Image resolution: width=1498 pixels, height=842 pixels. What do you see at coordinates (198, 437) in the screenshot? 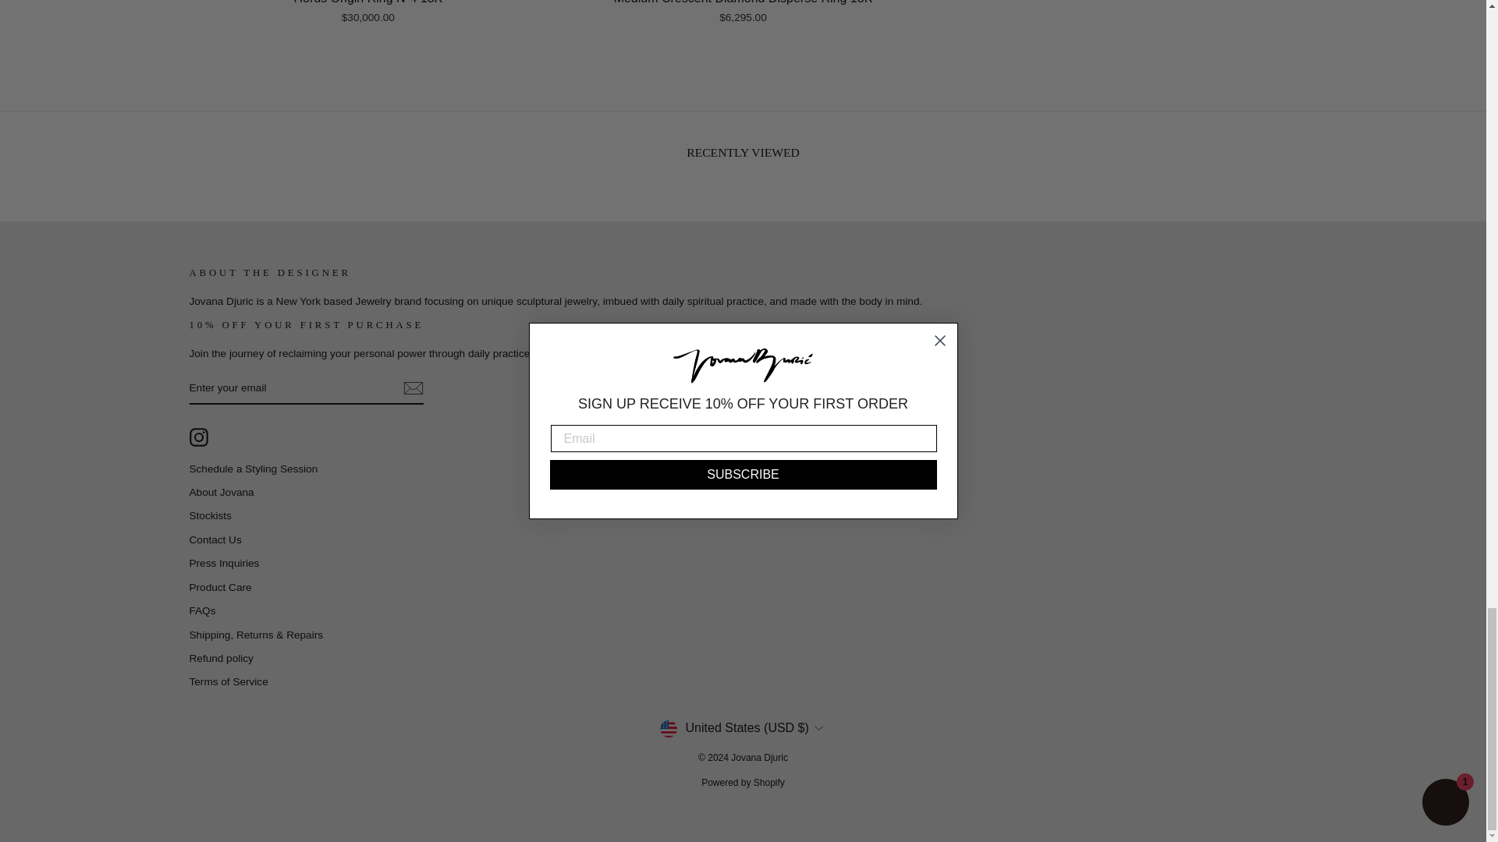
I see `Jovana Djuric on Instagram` at bounding box center [198, 437].